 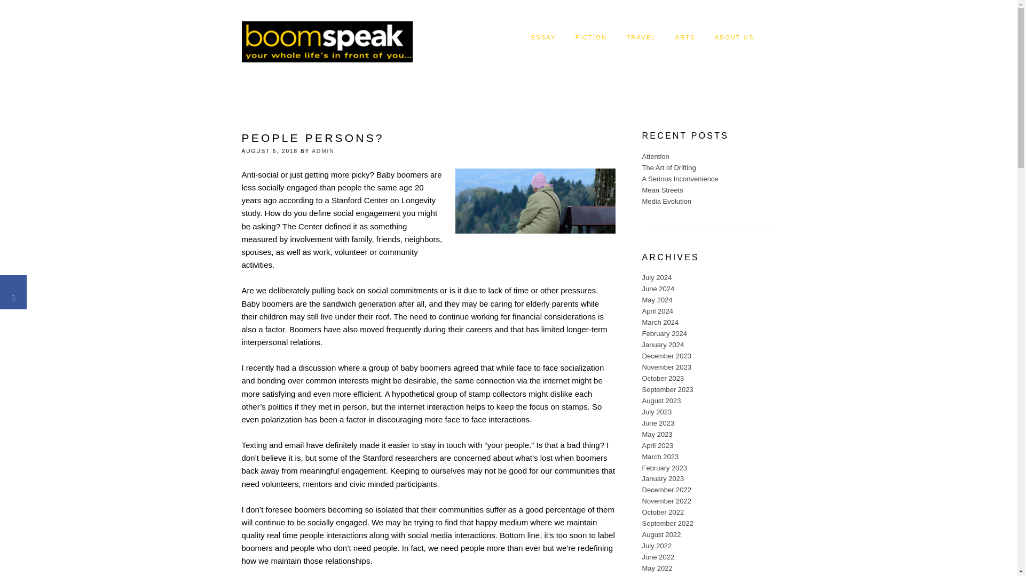 I want to click on The Art of Drifting, so click(x=668, y=167).